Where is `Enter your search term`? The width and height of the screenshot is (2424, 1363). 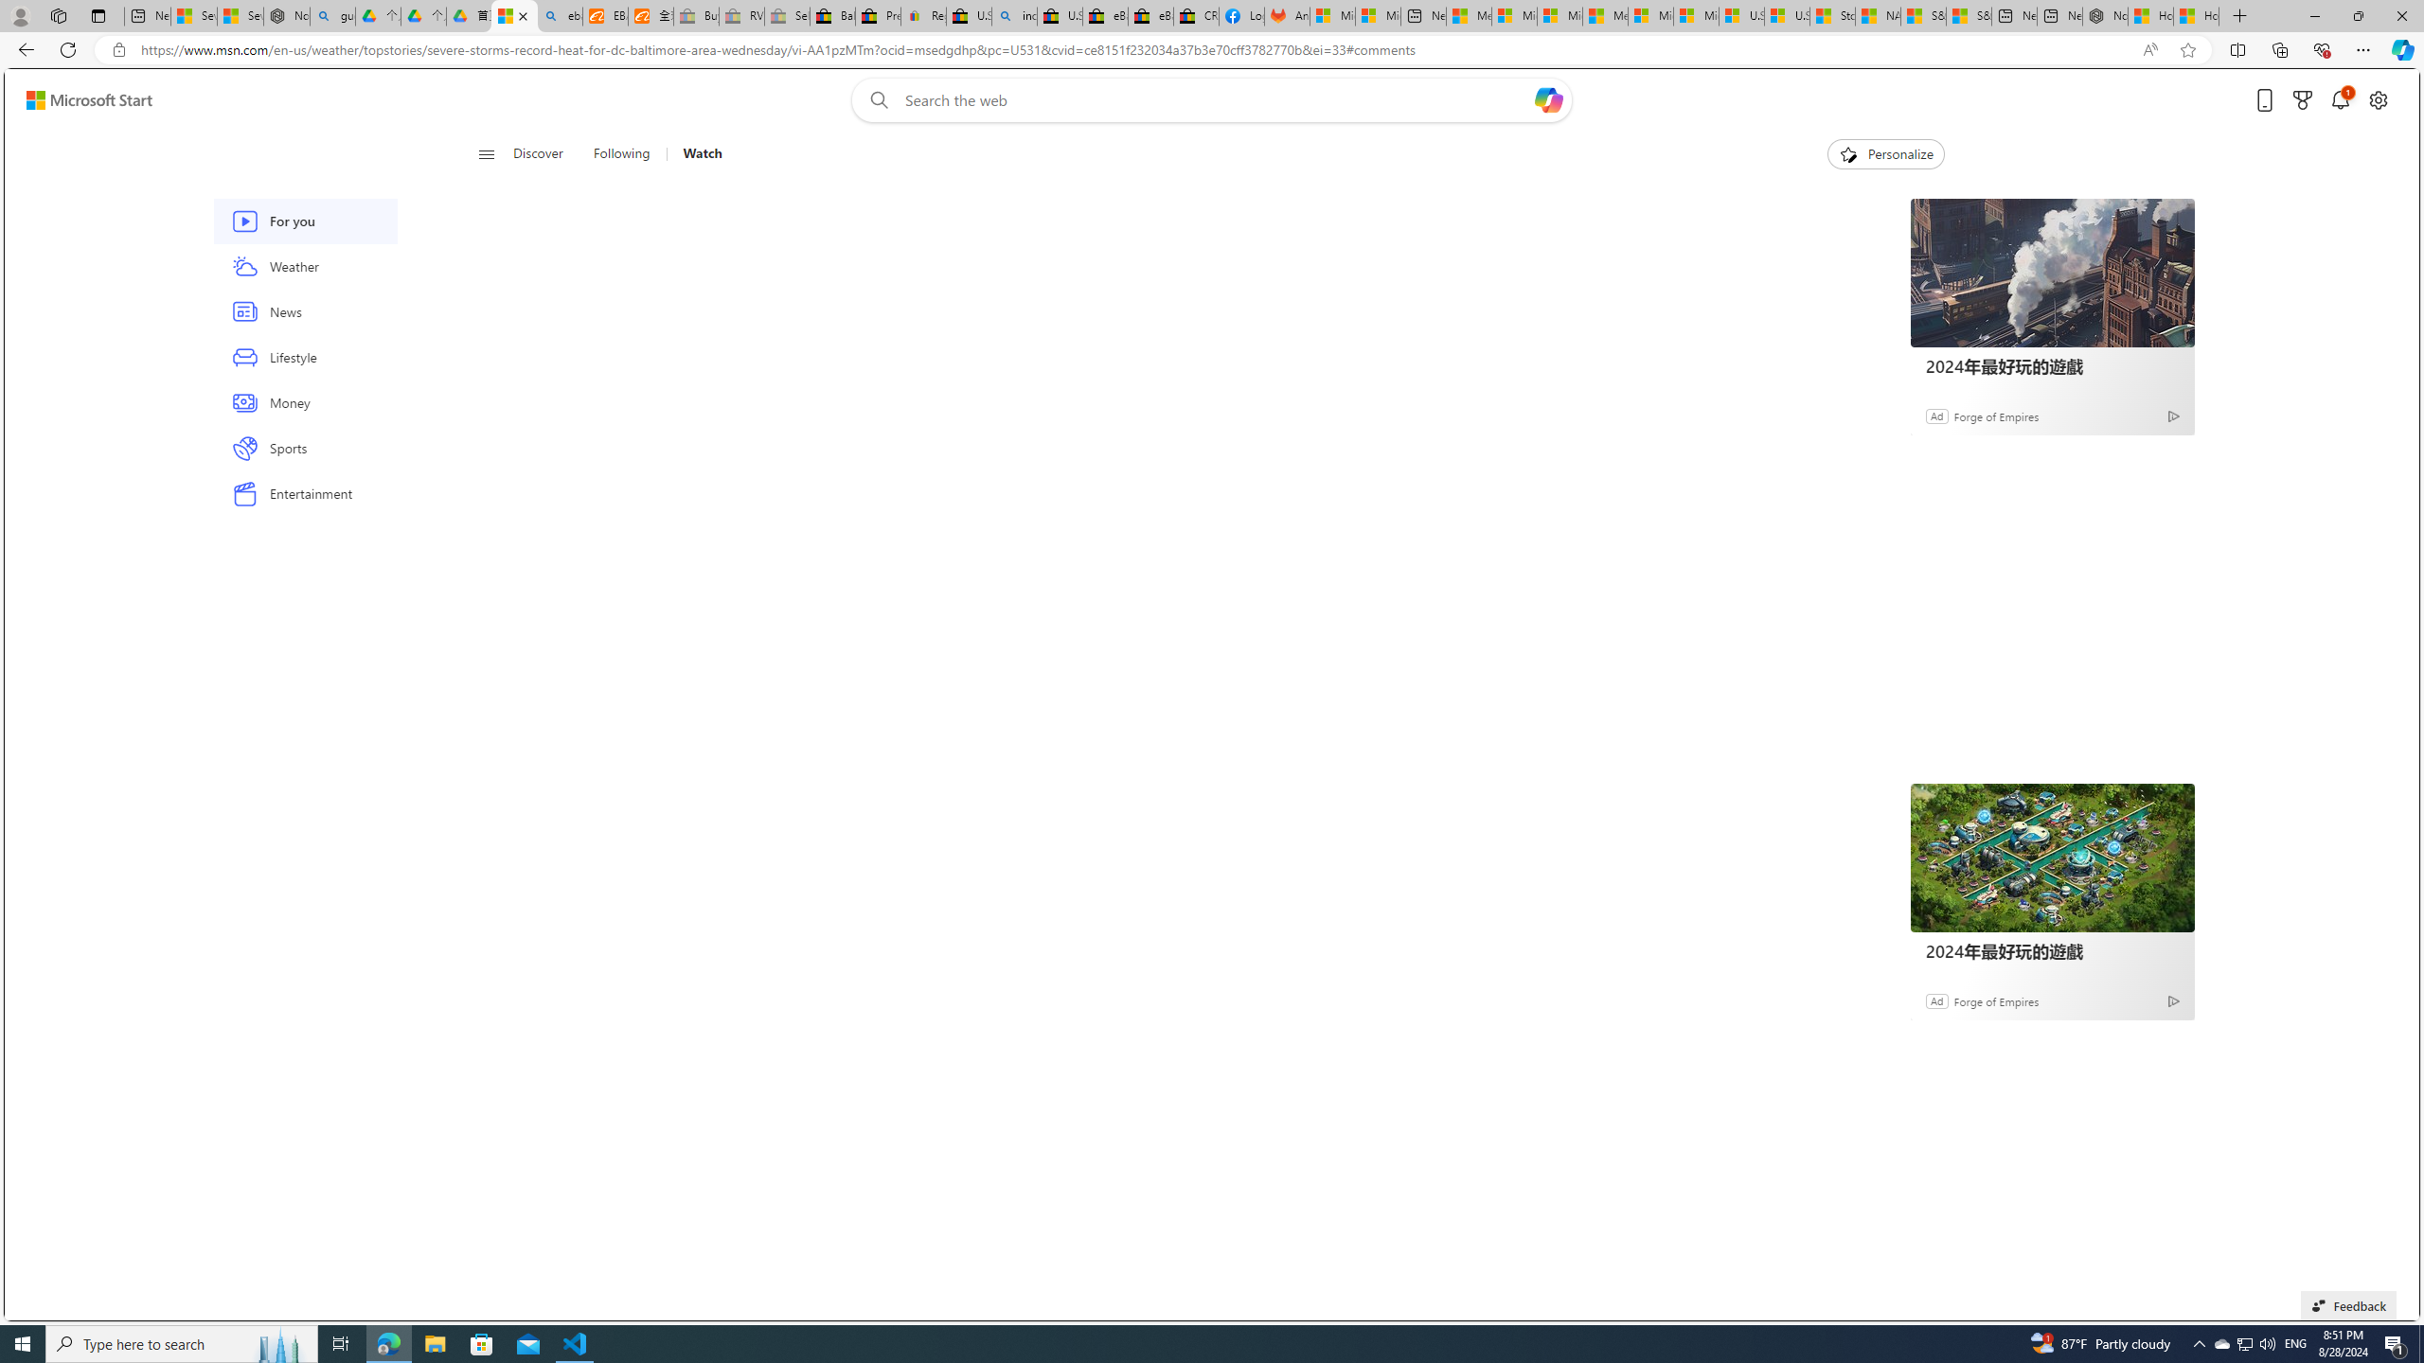
Enter your search term is located at coordinates (1216, 100).